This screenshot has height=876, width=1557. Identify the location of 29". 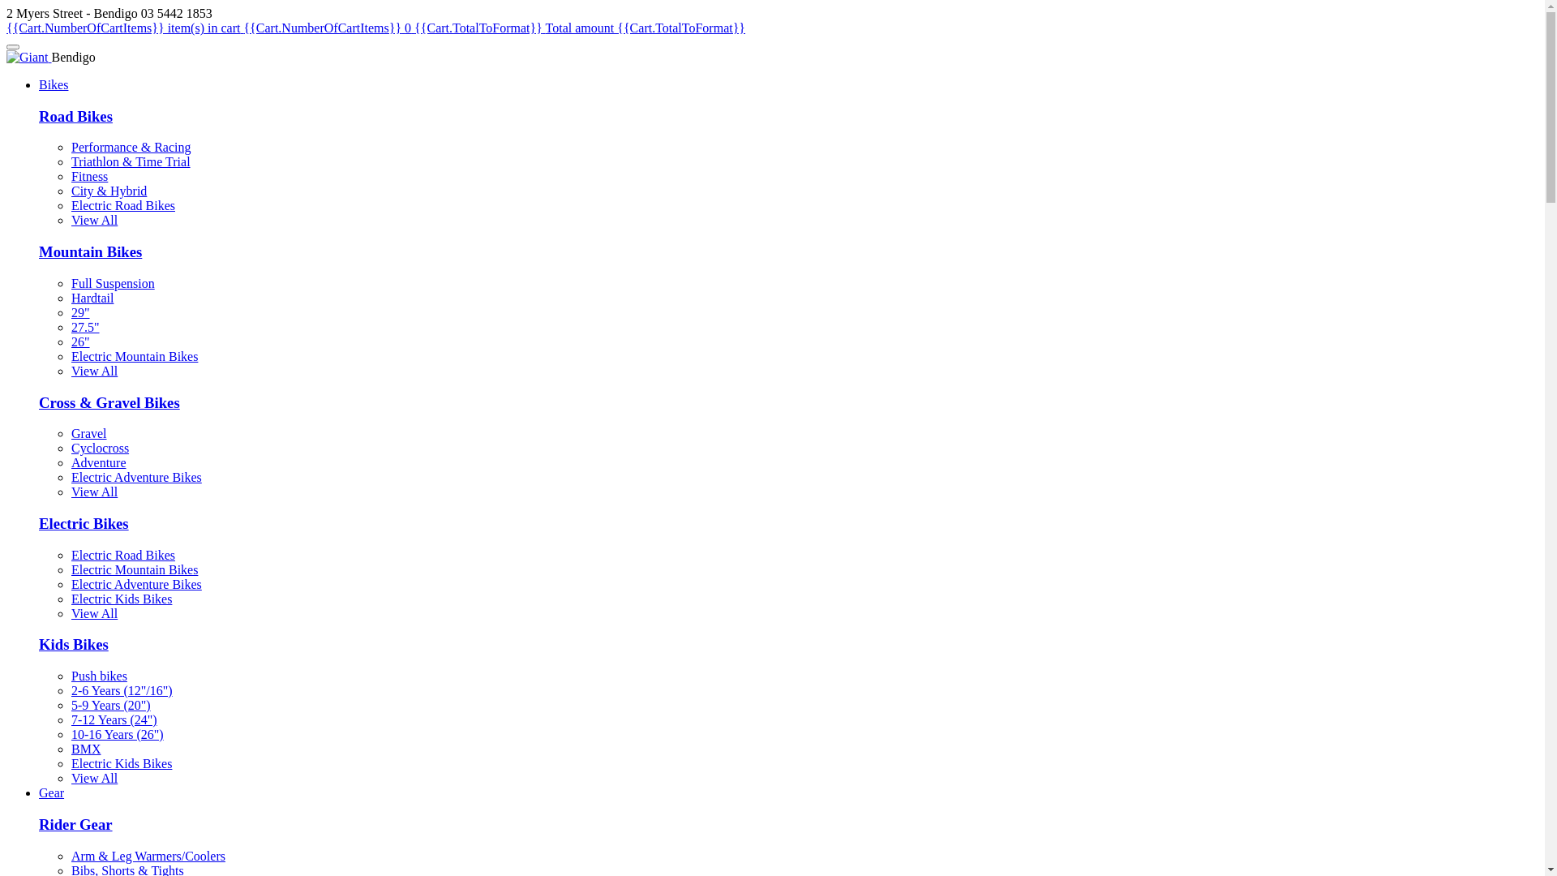
(81, 313).